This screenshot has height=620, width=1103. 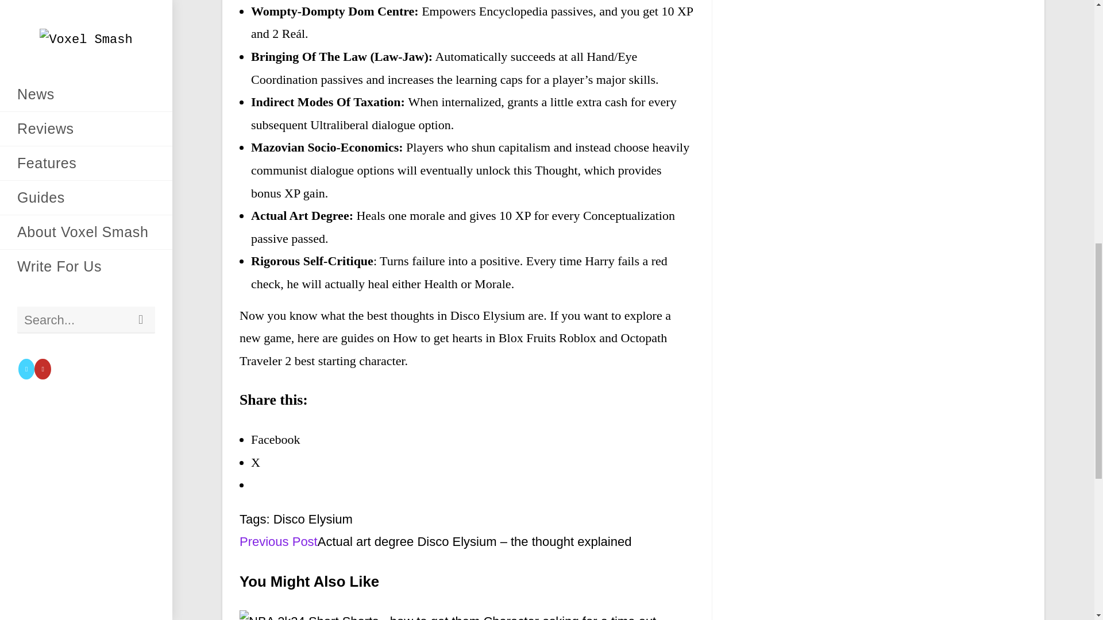 What do you see at coordinates (494, 338) in the screenshot?
I see `How to get hearts in Blox Fruits Roblox` at bounding box center [494, 338].